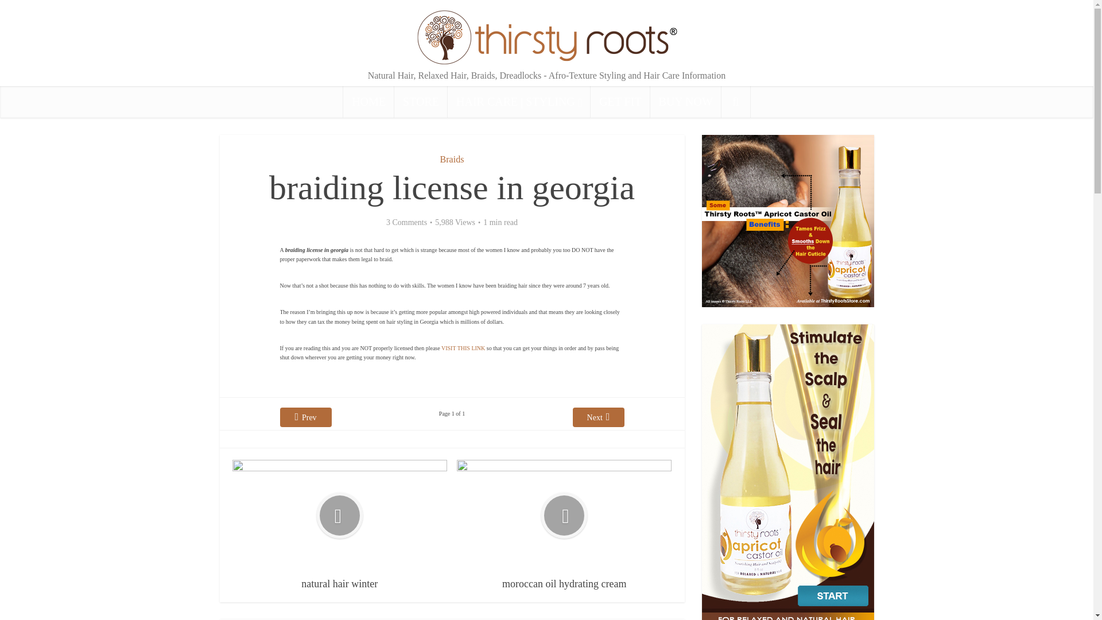 The width and height of the screenshot is (1102, 620). Describe the element at coordinates (452, 159) in the screenshot. I see `Braids` at that location.